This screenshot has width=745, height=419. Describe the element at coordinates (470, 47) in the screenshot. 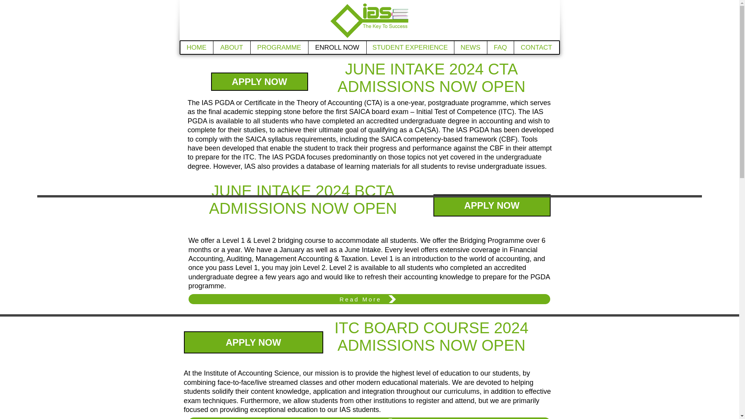

I see `NEWS` at that location.